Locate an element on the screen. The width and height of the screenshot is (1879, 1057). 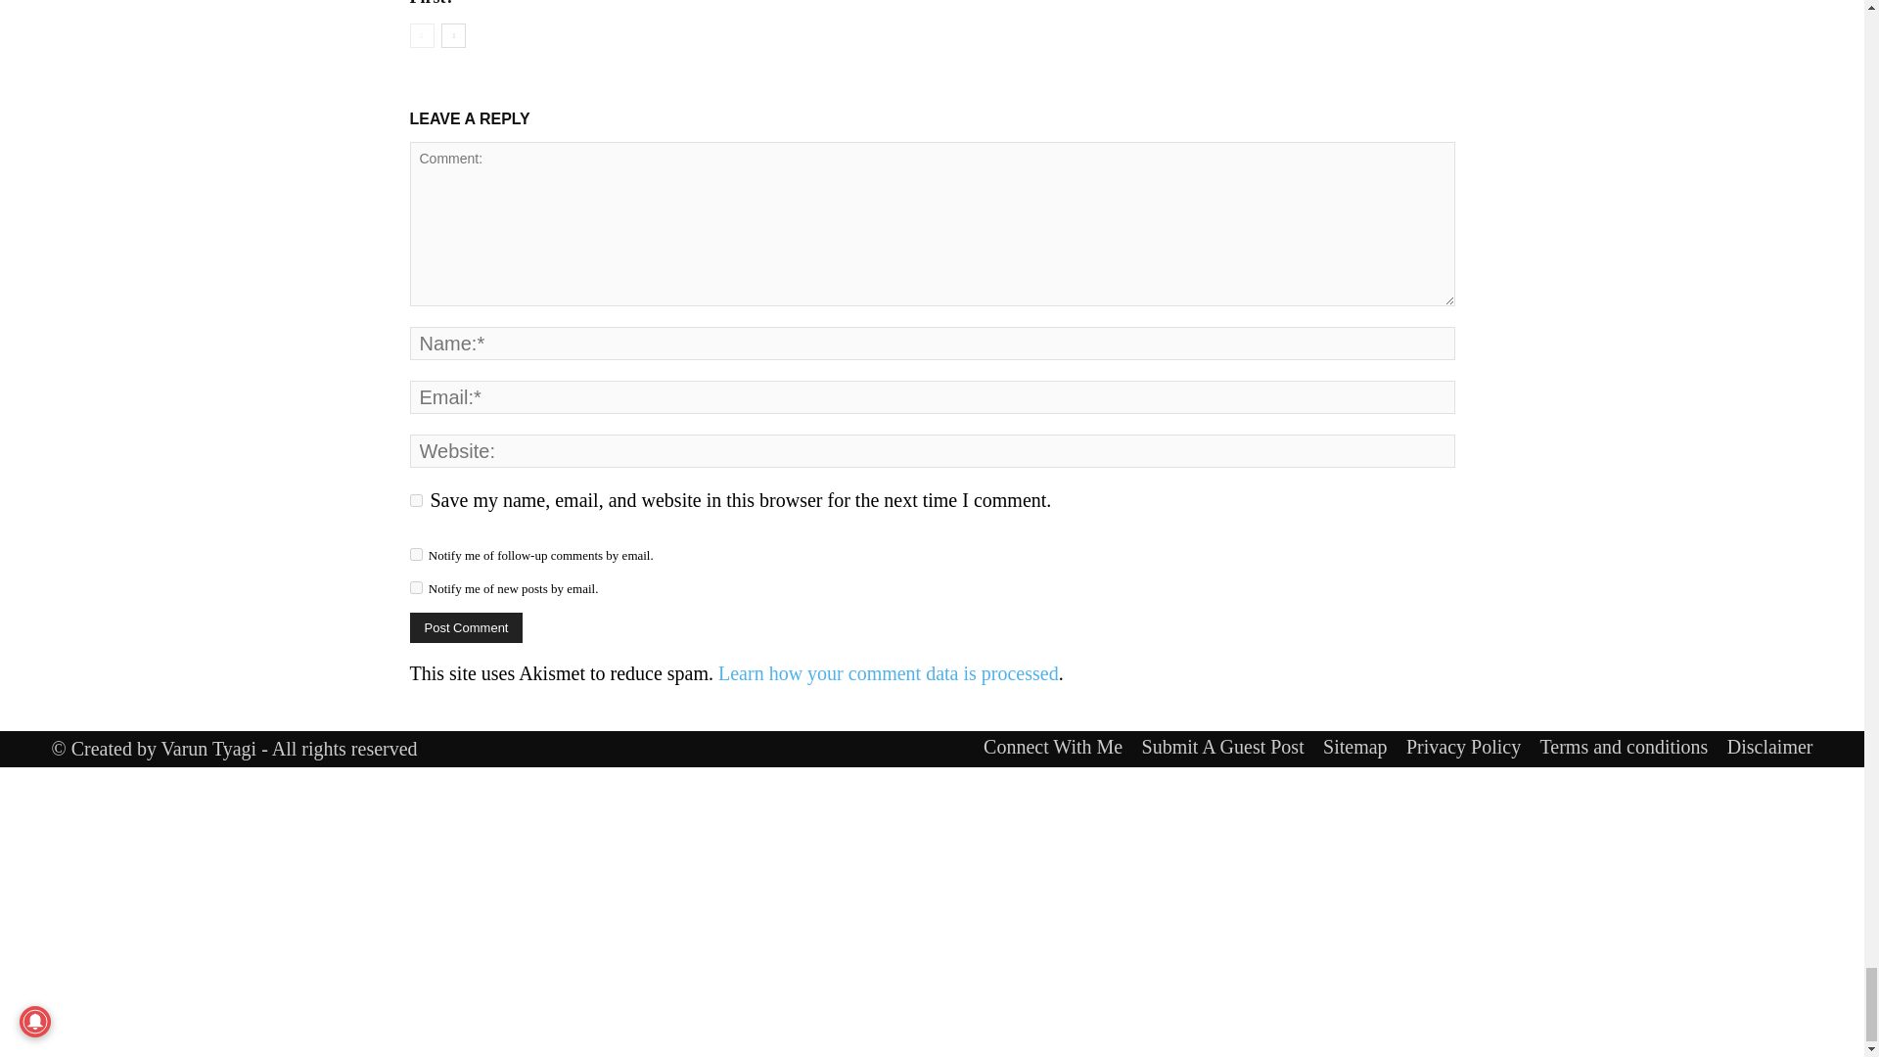
subscribe is located at coordinates (415, 554).